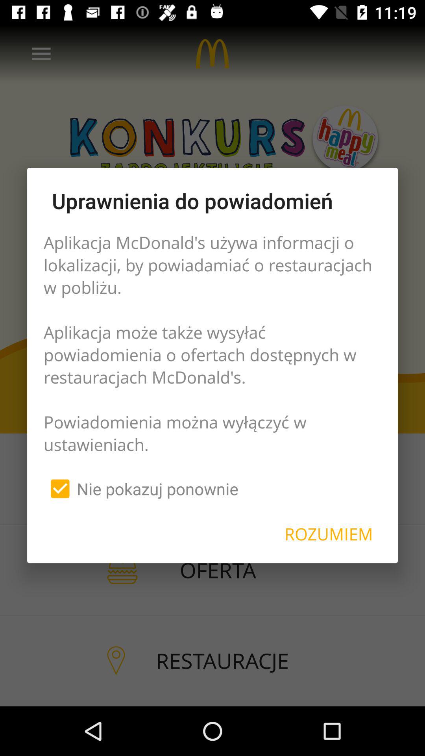  I want to click on turn on item next to rozumiem icon, so click(141, 489).